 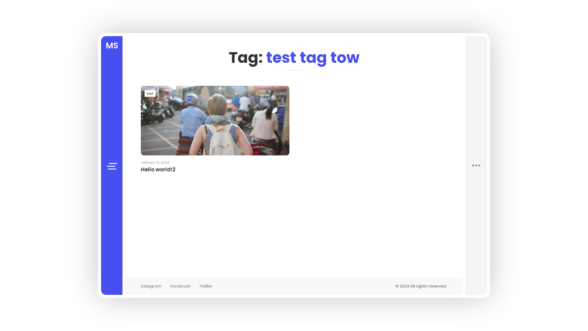 I want to click on Hello world!2, so click(x=215, y=173).